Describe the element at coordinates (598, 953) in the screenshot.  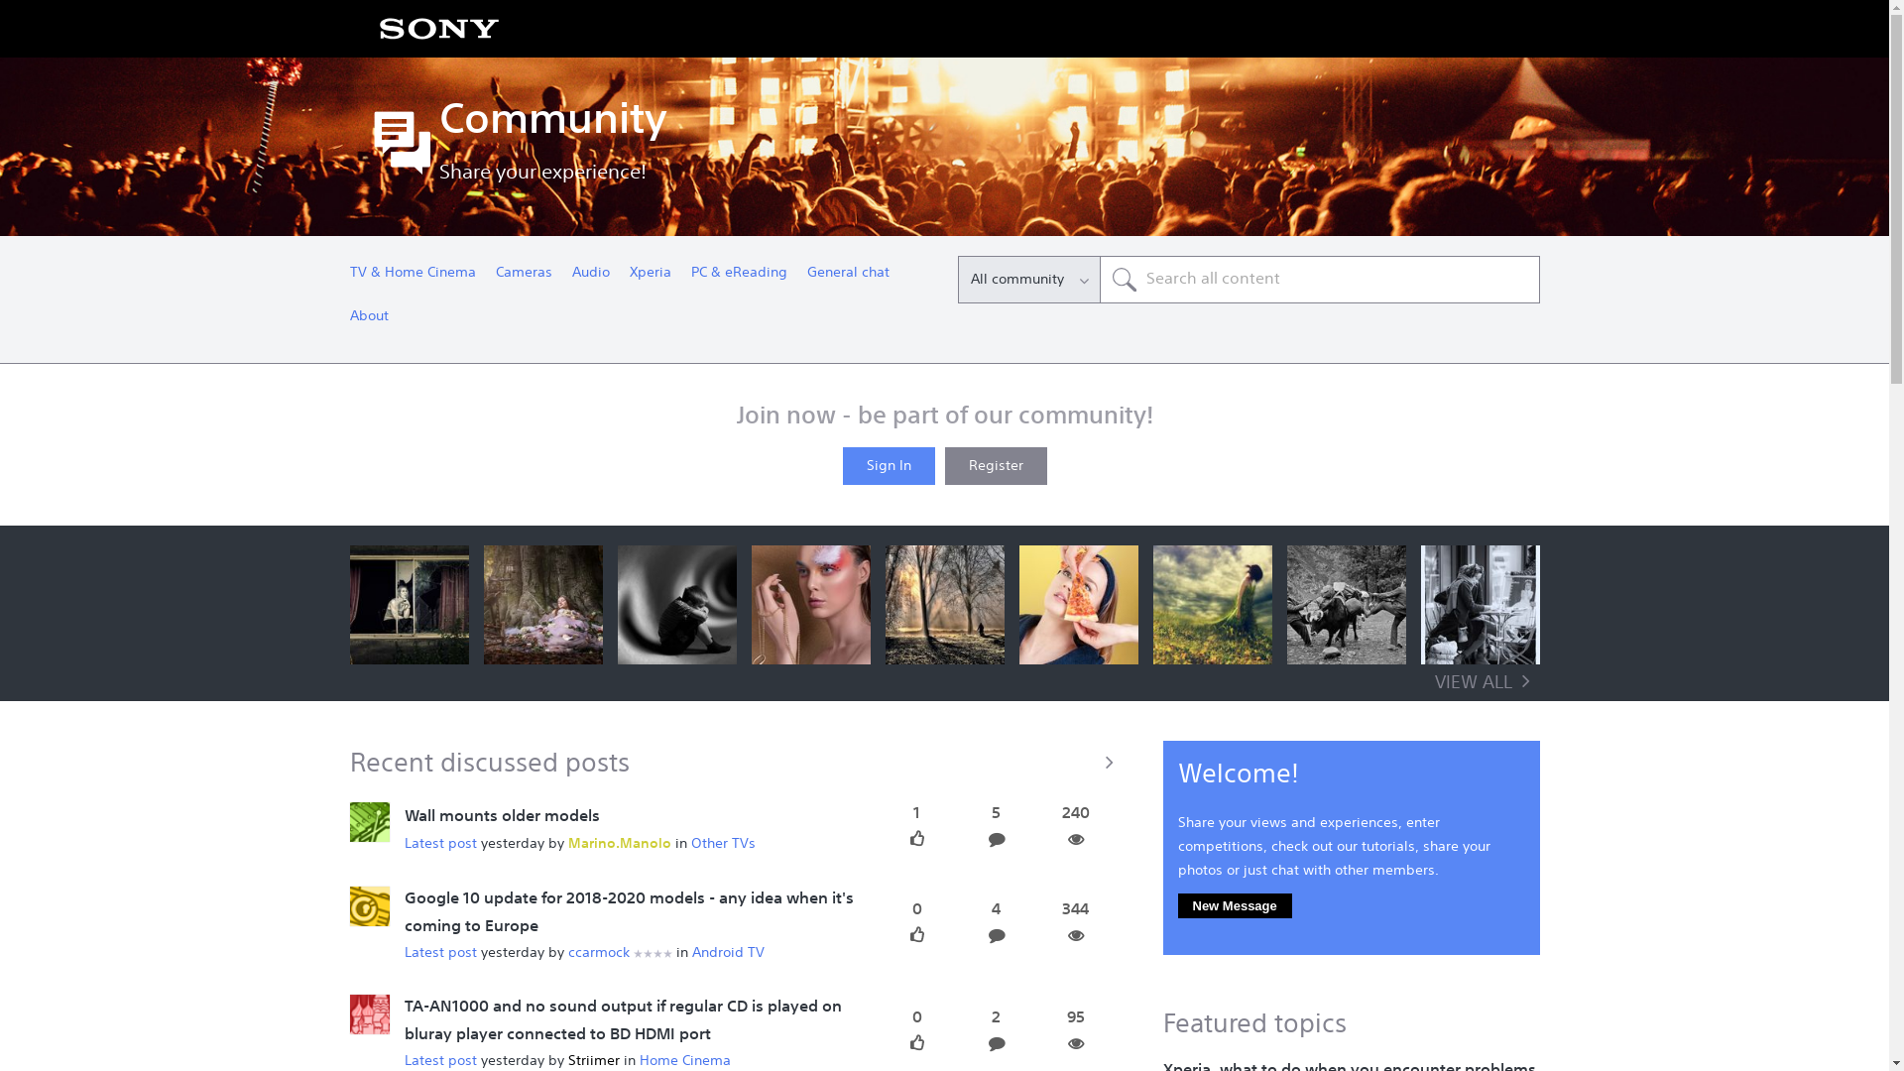
I see `ccarmock` at that location.